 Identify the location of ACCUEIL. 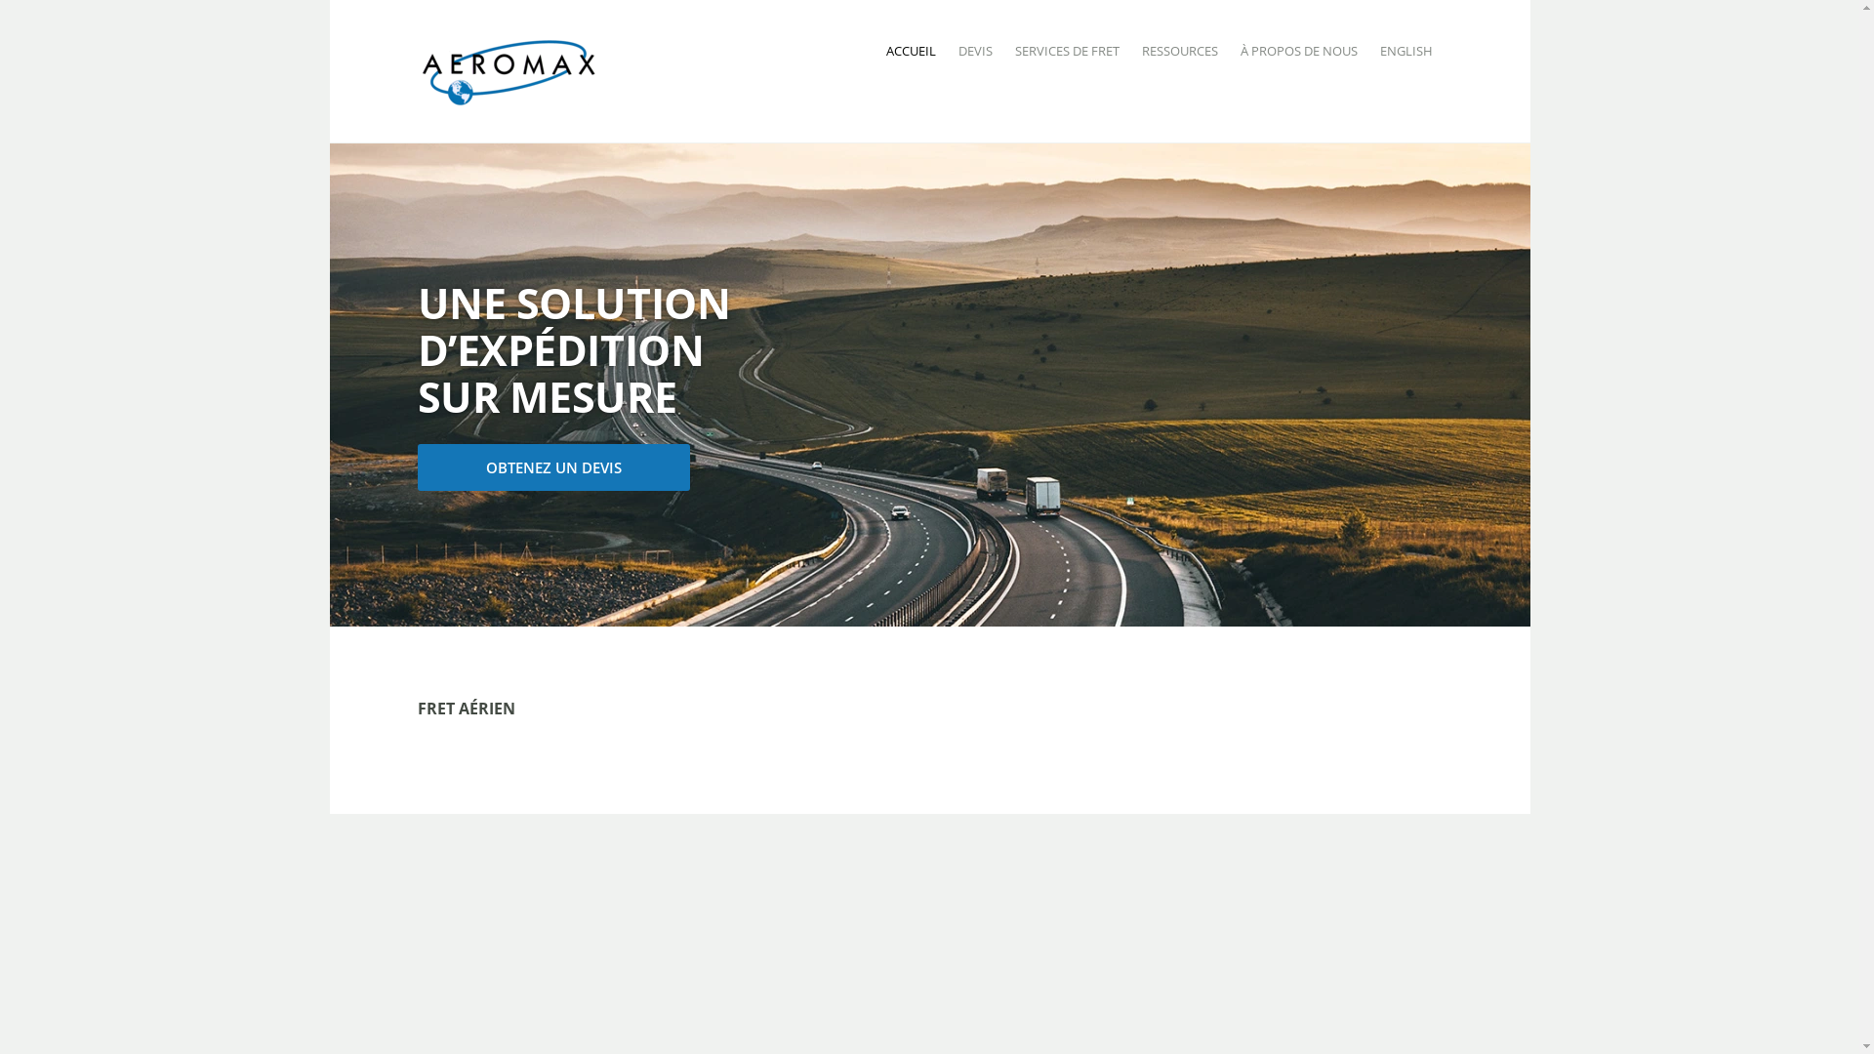
(911, 51).